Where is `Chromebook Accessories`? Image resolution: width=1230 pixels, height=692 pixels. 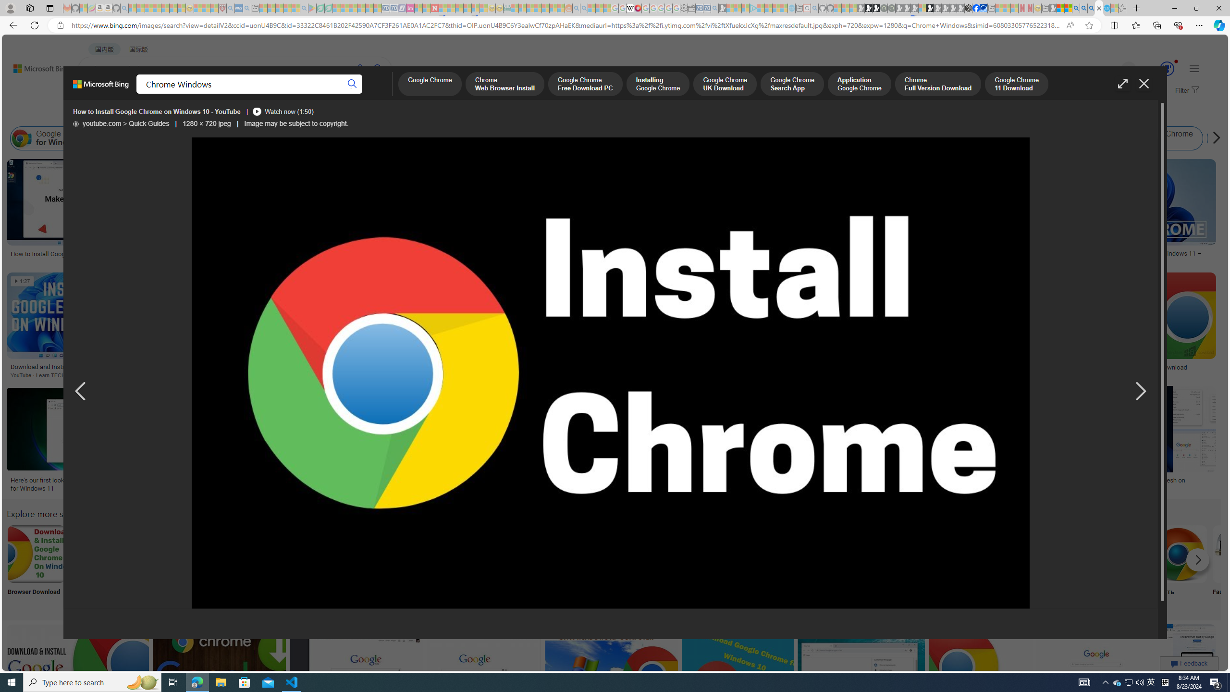
Chromebook Accessories is located at coordinates (741, 192).